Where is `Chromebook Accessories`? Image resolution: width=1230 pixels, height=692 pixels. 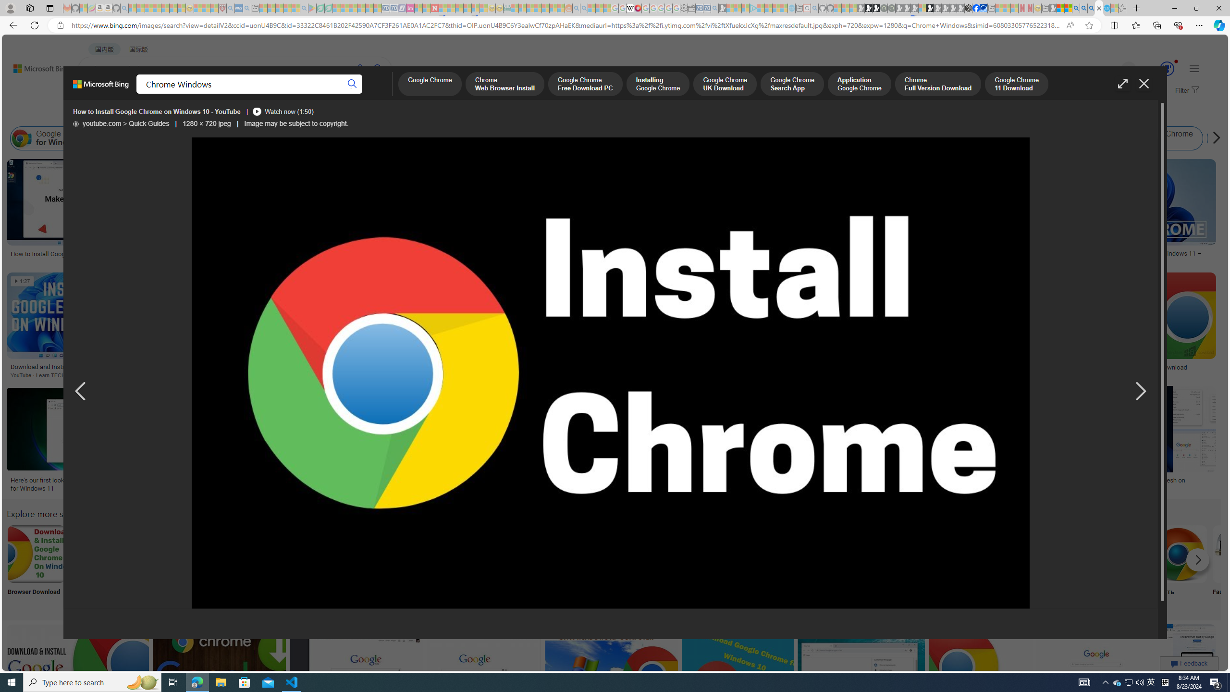
Chromebook Accessories is located at coordinates (741, 192).